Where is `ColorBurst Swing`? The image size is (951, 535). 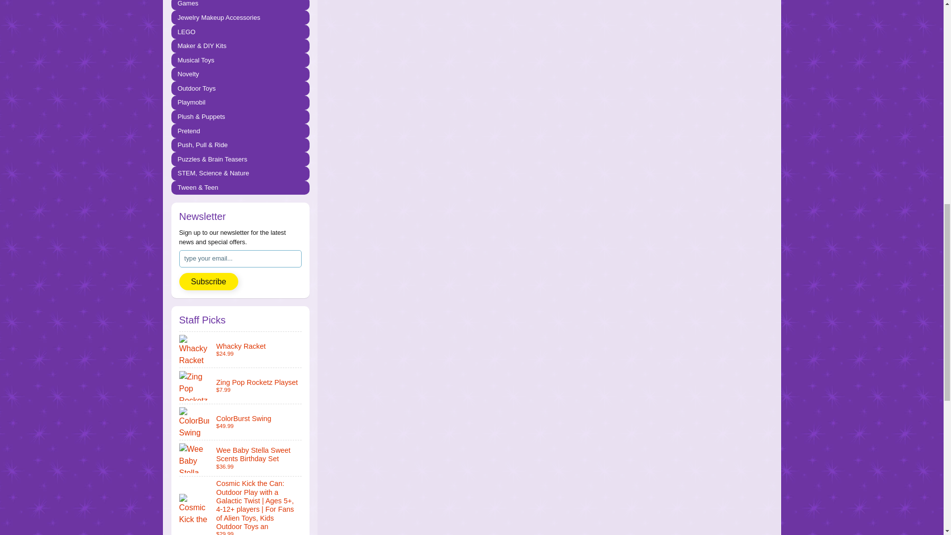
ColorBurst Swing is located at coordinates (241, 422).